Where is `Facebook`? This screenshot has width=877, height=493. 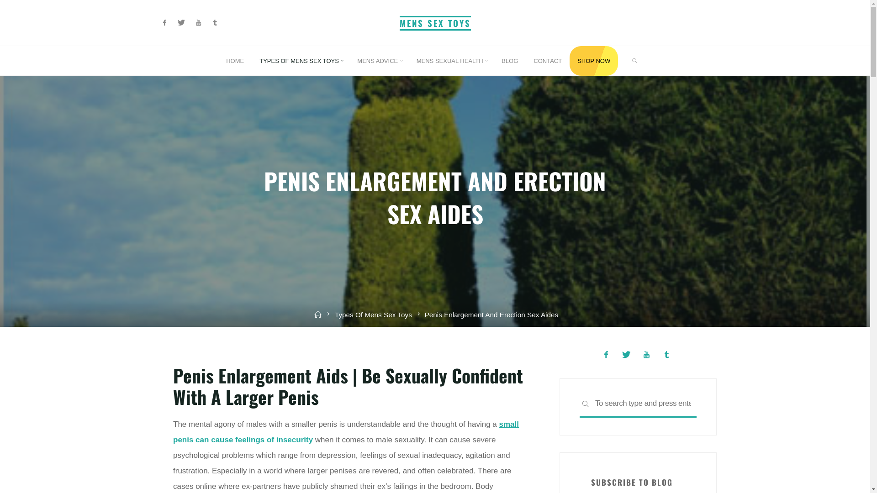 Facebook is located at coordinates (164, 23).